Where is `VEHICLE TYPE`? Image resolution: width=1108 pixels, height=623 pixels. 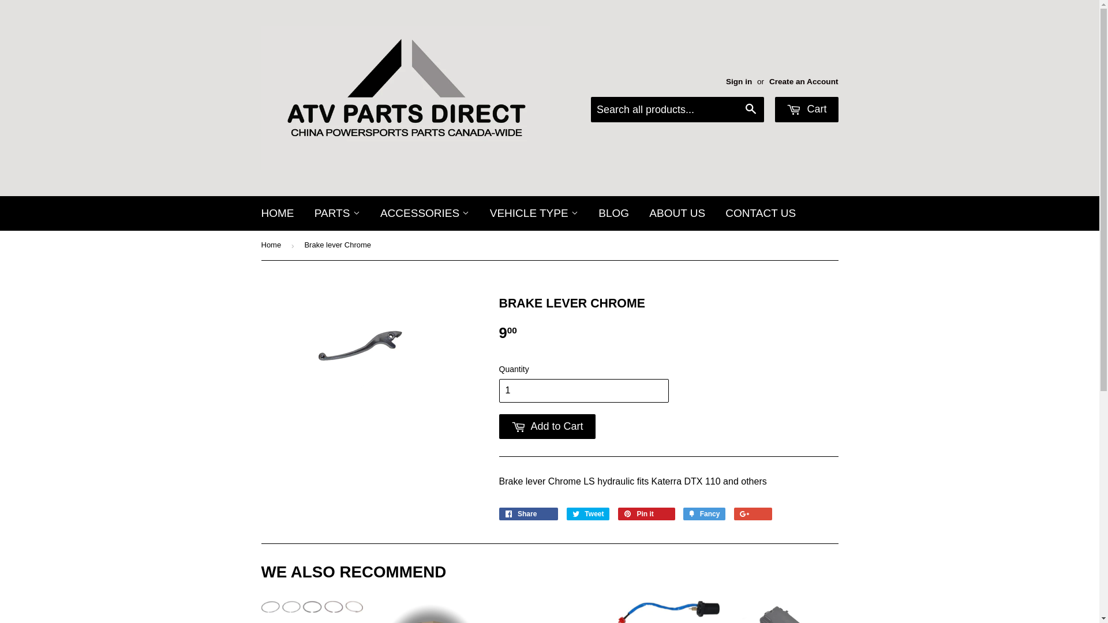 VEHICLE TYPE is located at coordinates (534, 213).